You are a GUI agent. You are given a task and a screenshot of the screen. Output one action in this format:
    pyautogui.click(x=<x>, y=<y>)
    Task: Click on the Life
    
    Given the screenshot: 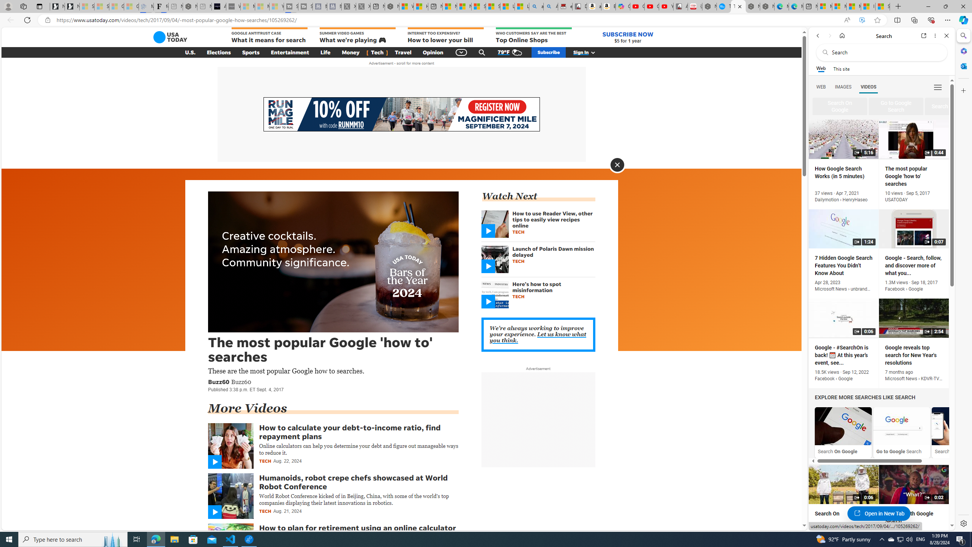 What is the action you would take?
    pyautogui.click(x=325, y=52)
    